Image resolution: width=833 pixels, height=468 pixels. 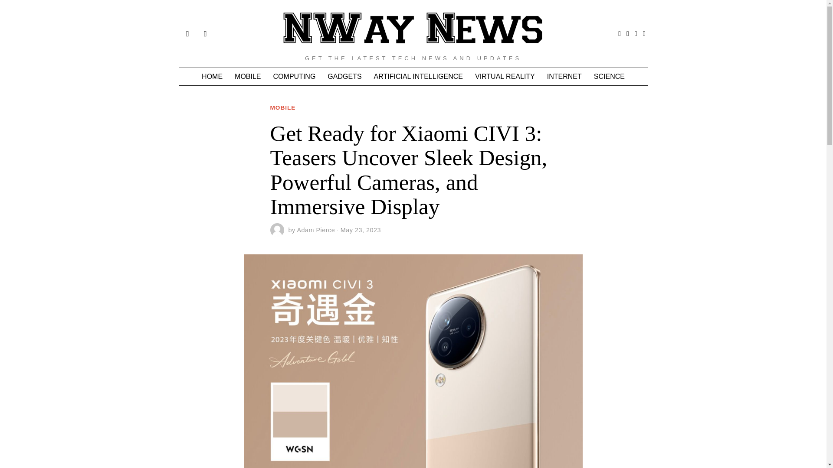 What do you see at coordinates (344, 76) in the screenshot?
I see `GADGETS` at bounding box center [344, 76].